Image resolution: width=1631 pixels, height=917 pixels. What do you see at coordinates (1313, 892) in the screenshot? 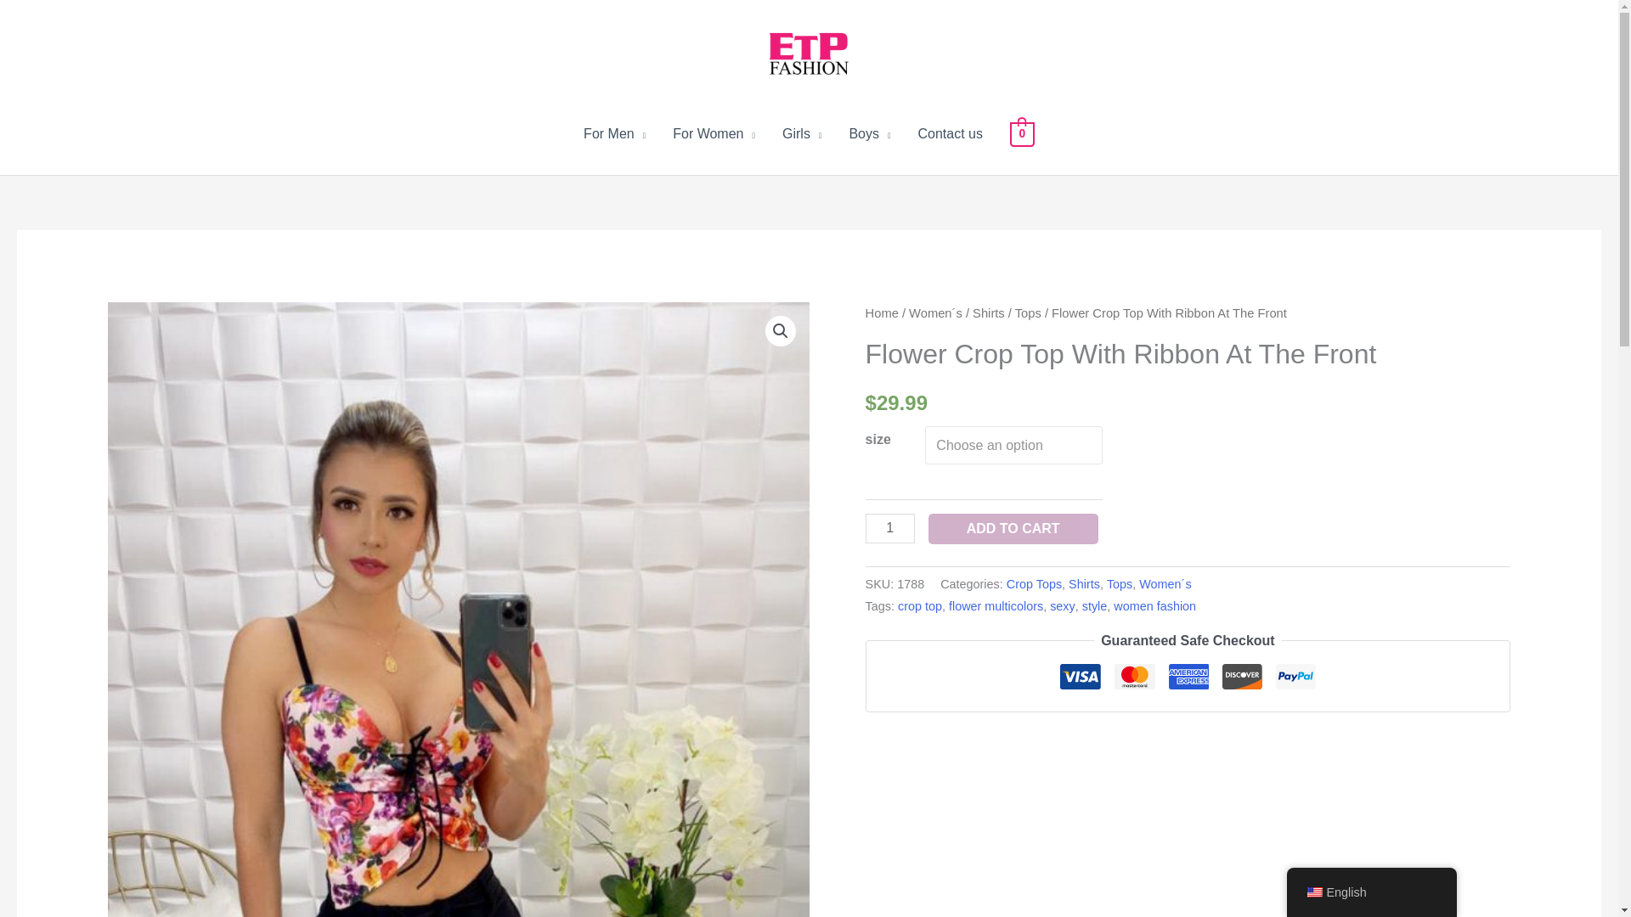
I see `English` at bounding box center [1313, 892].